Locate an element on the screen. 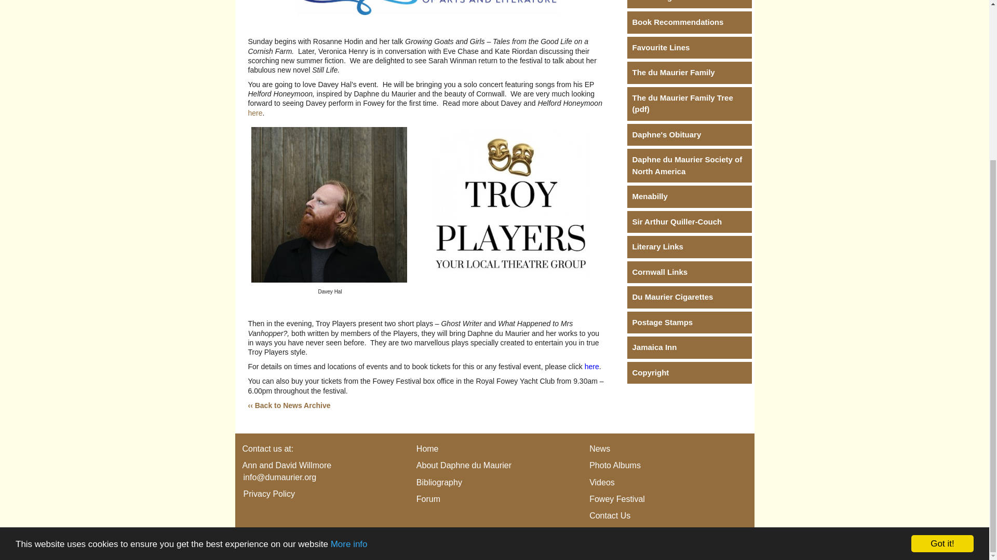 The image size is (997, 560). Menabilly is located at coordinates (689, 196).